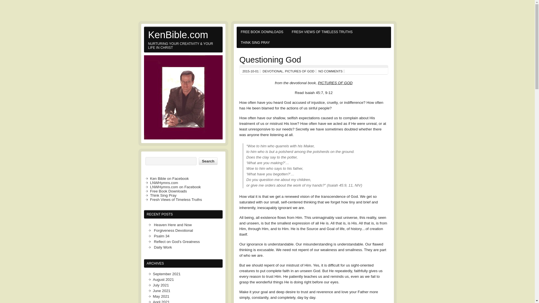  Describe the element at coordinates (335, 83) in the screenshot. I see `PICTURES OF GOD` at that location.